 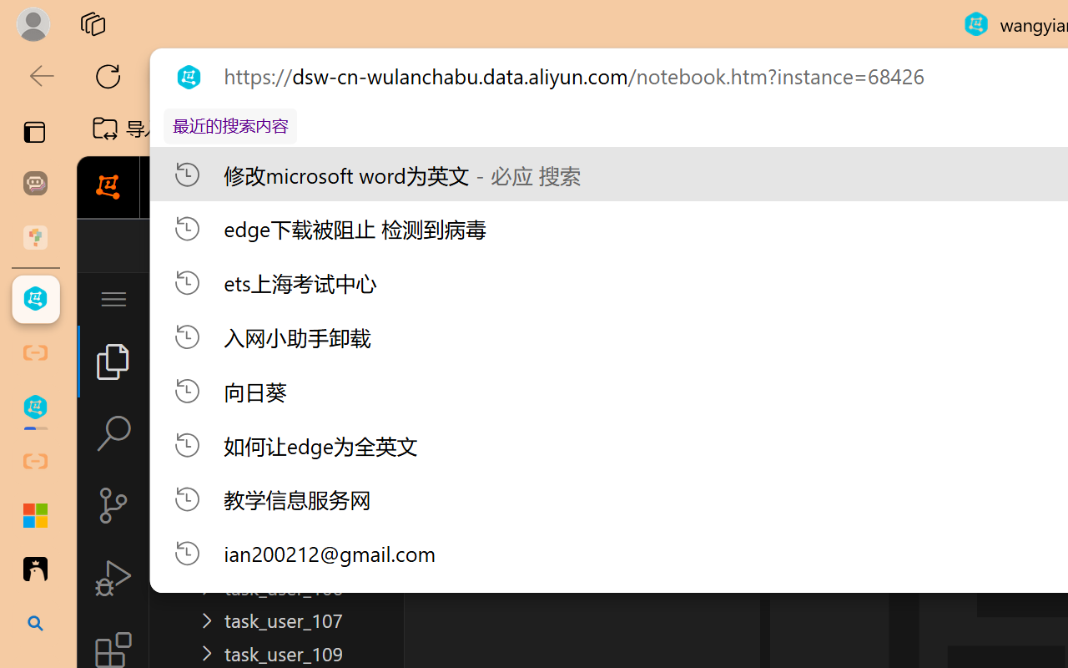 I want to click on Search (Ctrl+Shift+F), so click(x=113, y=433).